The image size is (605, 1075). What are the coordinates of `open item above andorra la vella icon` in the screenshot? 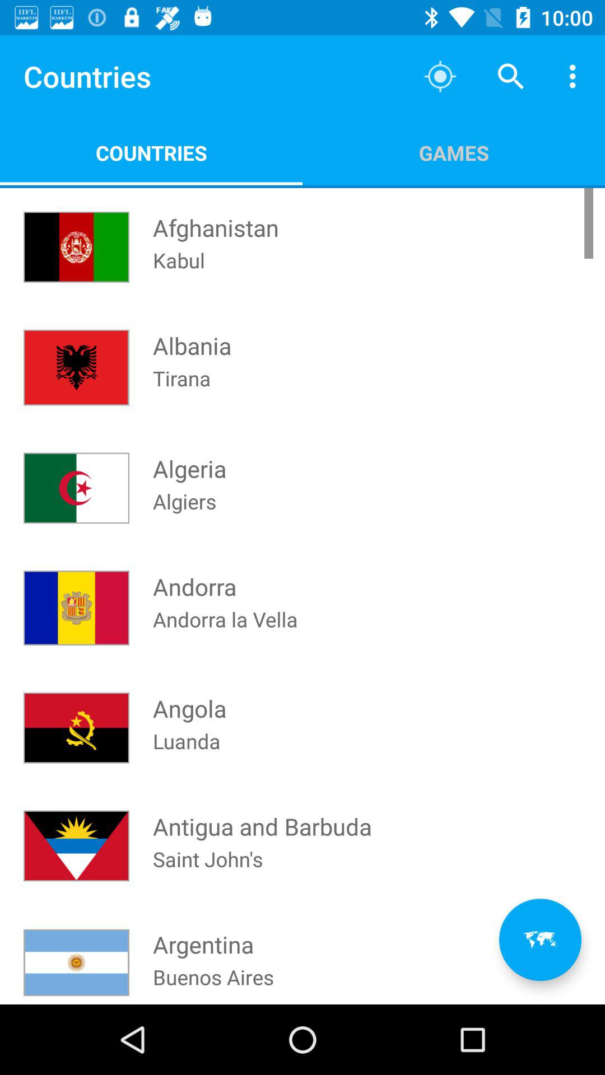 It's located at (454, 152).